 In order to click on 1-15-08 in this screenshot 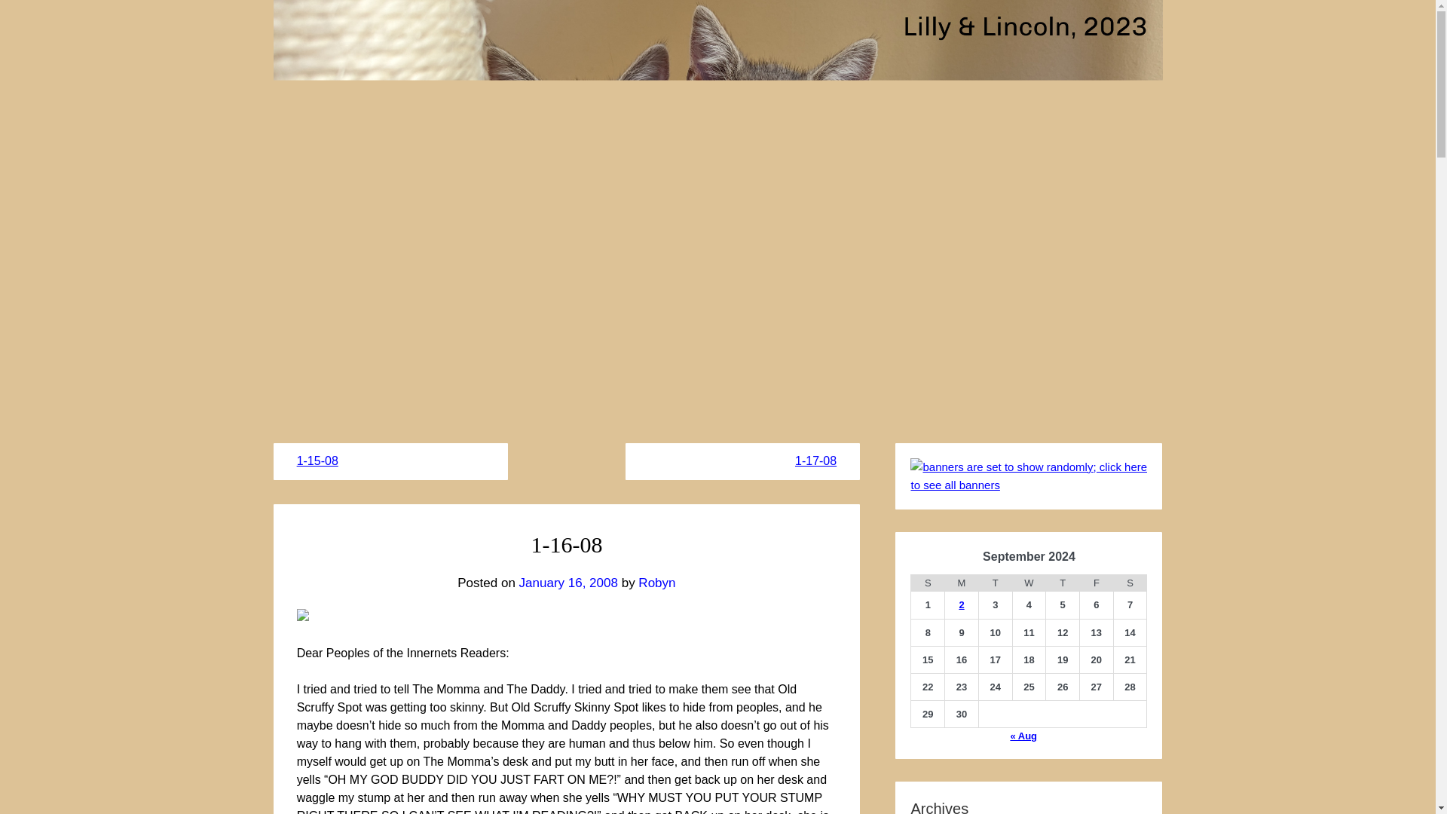, I will do `click(317, 460)`.